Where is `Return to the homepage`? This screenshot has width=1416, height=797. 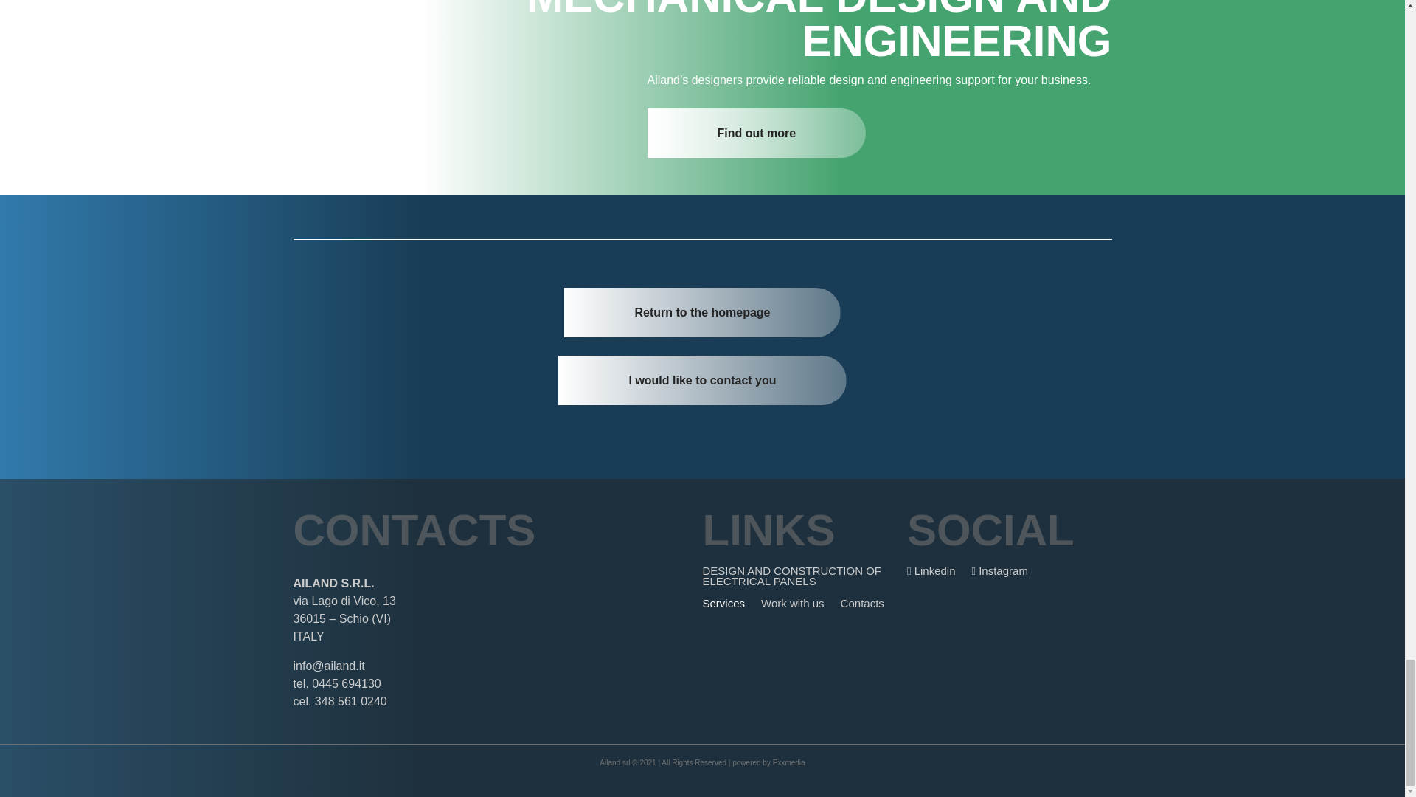 Return to the homepage is located at coordinates (701, 311).